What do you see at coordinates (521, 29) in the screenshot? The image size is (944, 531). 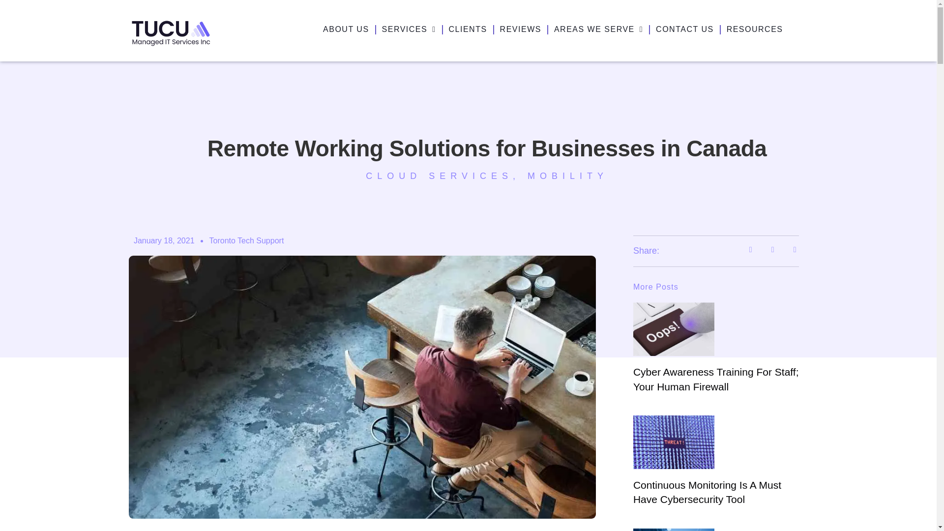 I see `REVIEWS` at bounding box center [521, 29].